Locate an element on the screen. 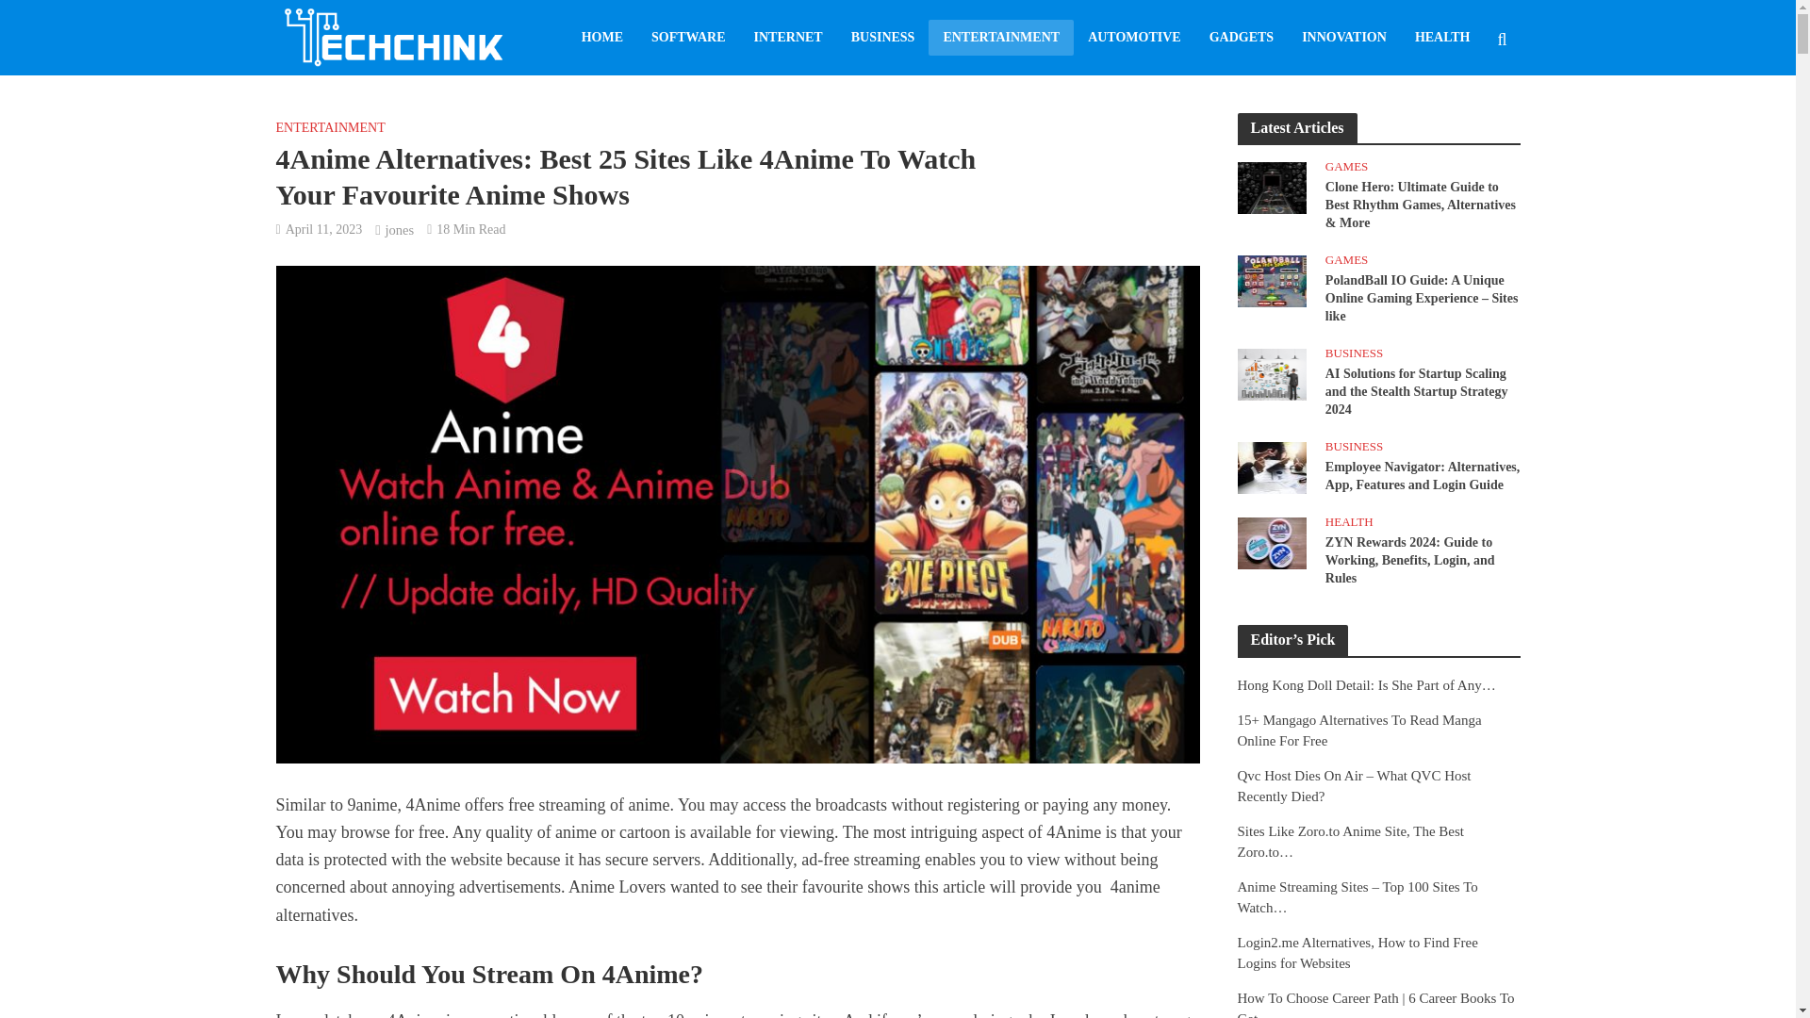 The width and height of the screenshot is (1810, 1018). INTERNET is located at coordinates (788, 38).